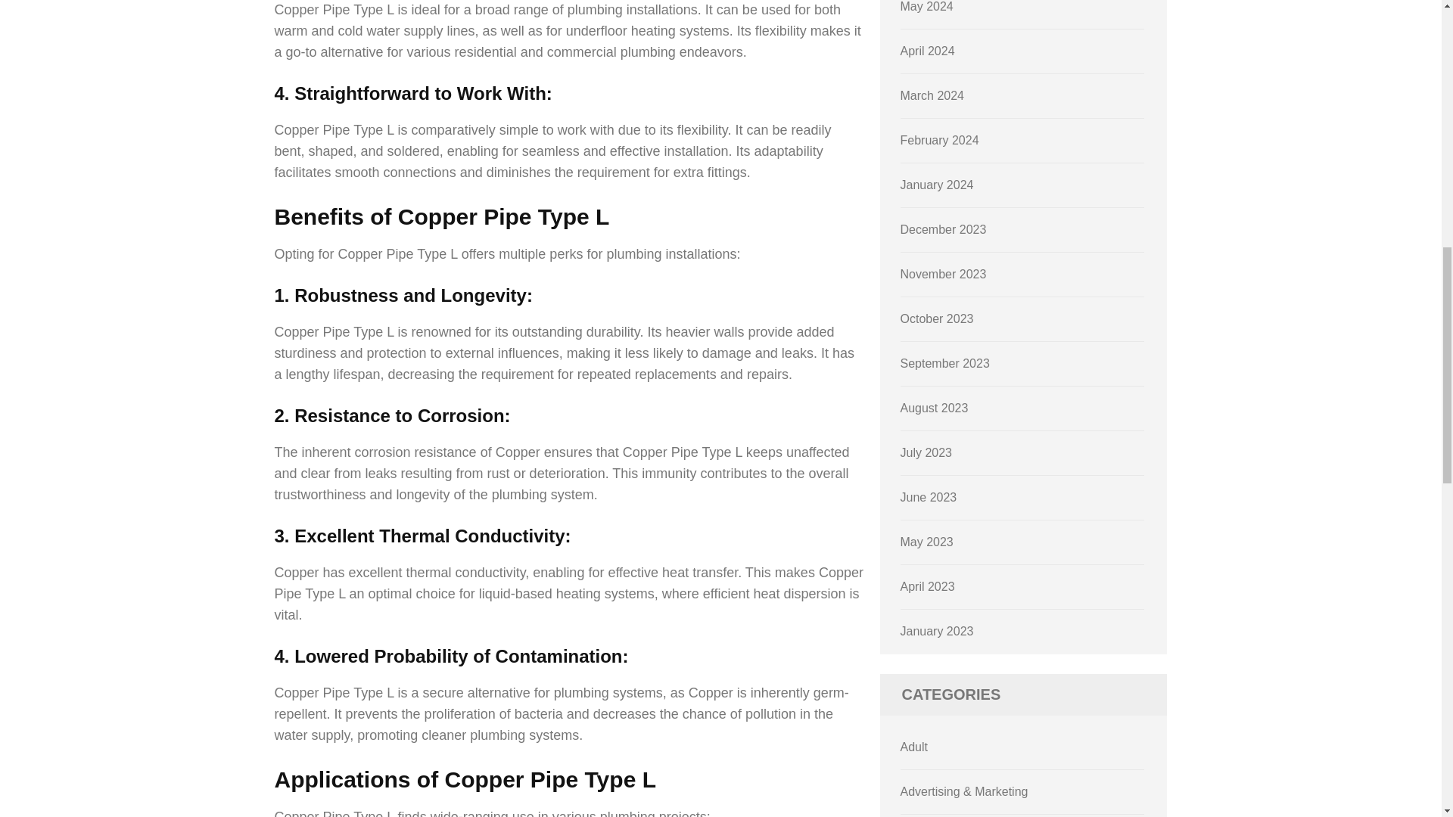  Describe the element at coordinates (929, 498) in the screenshot. I see `June 2023` at that location.